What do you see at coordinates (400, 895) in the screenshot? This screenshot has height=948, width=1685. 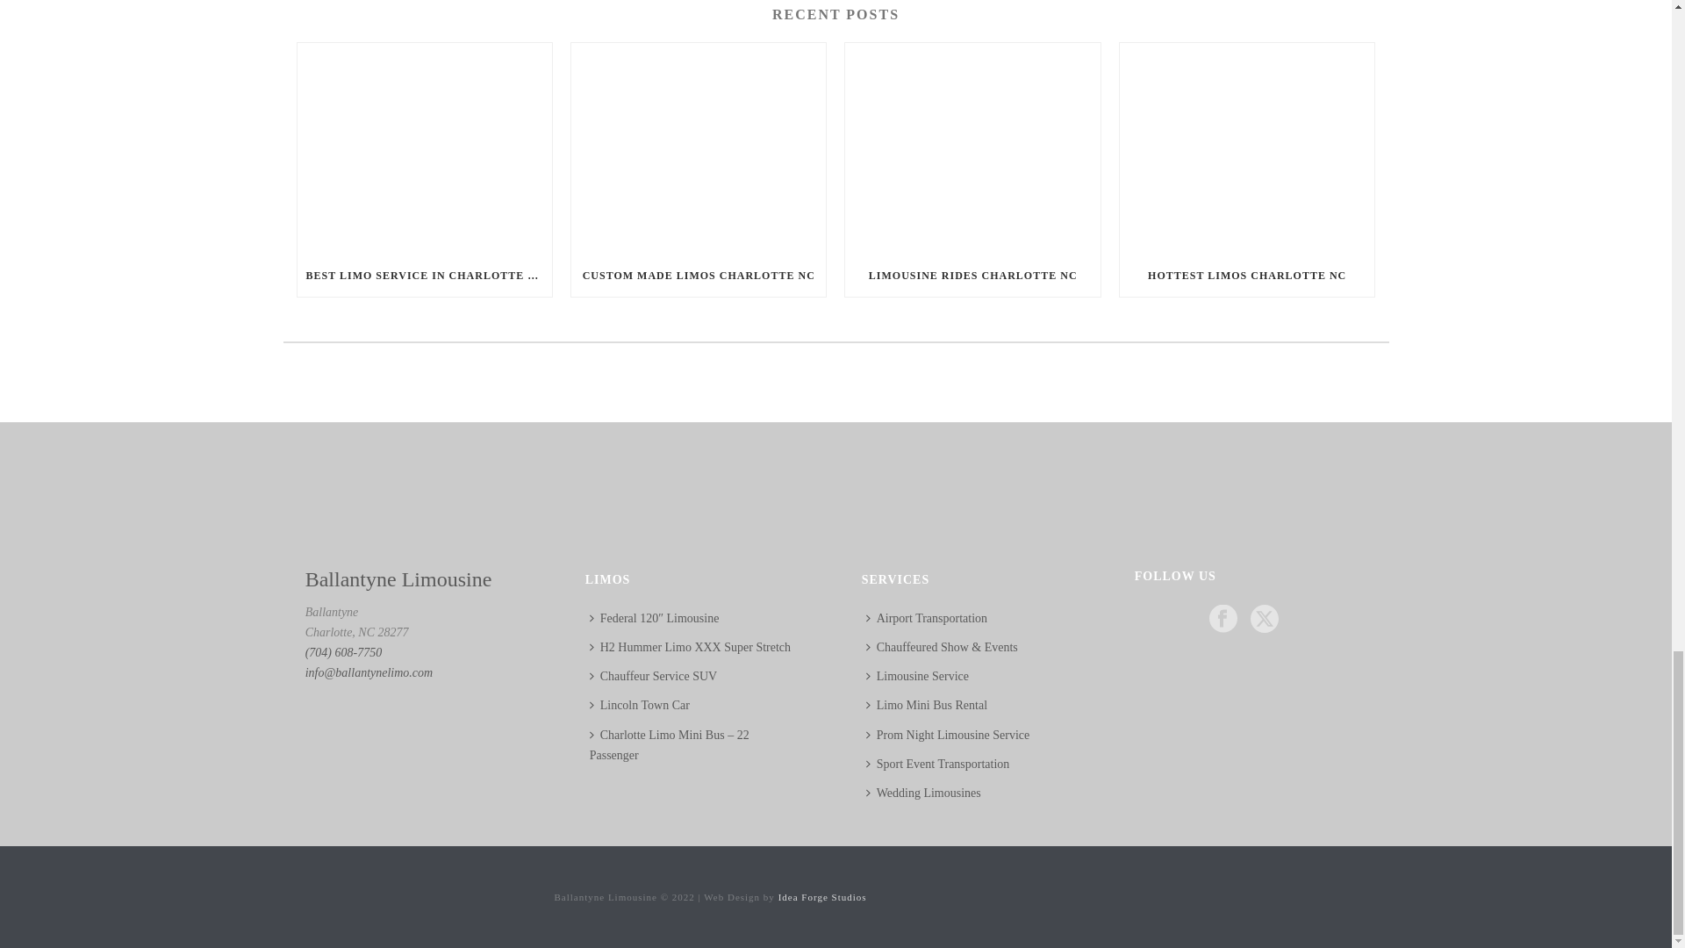 I see `Ballantyne Limousine` at bounding box center [400, 895].